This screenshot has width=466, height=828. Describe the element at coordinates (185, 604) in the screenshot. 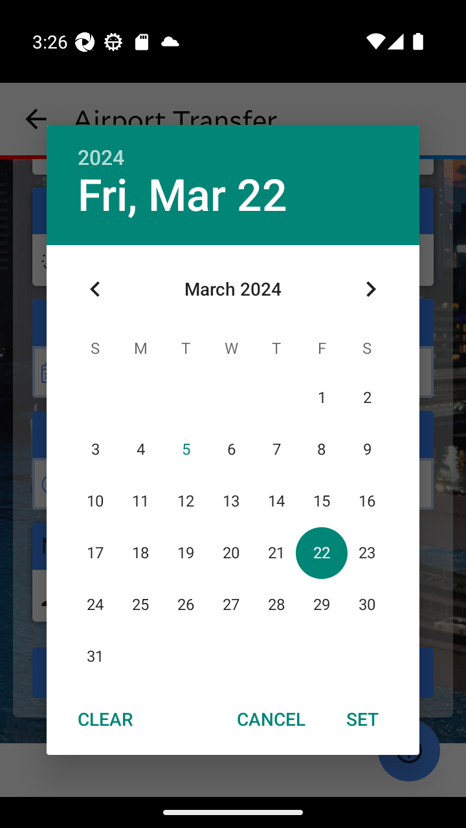

I see `26 26 March 2024` at that location.